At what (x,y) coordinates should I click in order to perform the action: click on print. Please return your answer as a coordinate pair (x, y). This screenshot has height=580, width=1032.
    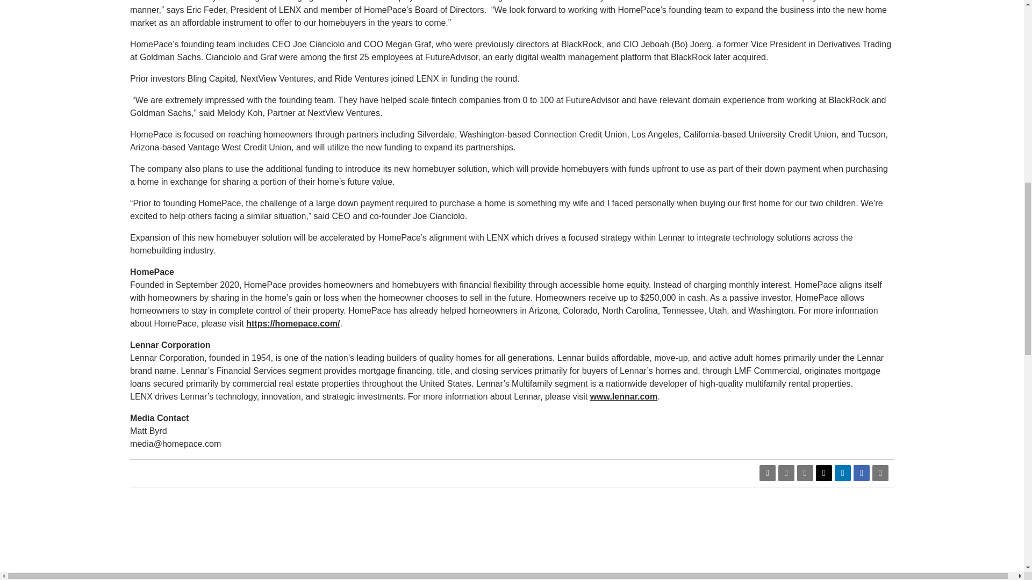
    Looking at the image, I should click on (880, 473).